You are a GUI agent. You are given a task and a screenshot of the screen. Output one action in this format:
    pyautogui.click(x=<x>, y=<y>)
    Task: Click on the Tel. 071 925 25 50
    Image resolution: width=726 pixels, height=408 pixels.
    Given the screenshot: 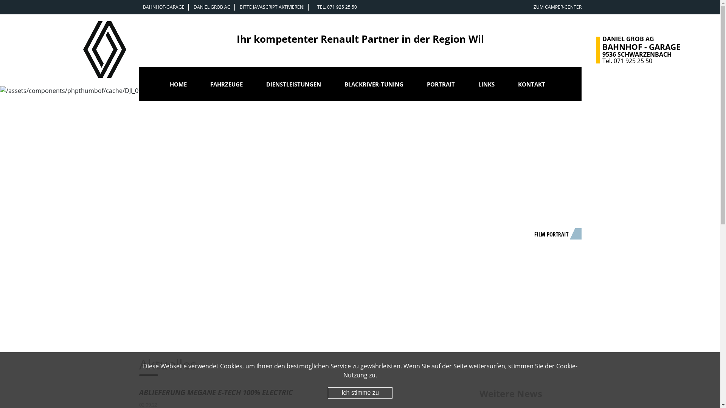 What is the action you would take?
    pyautogui.click(x=627, y=61)
    